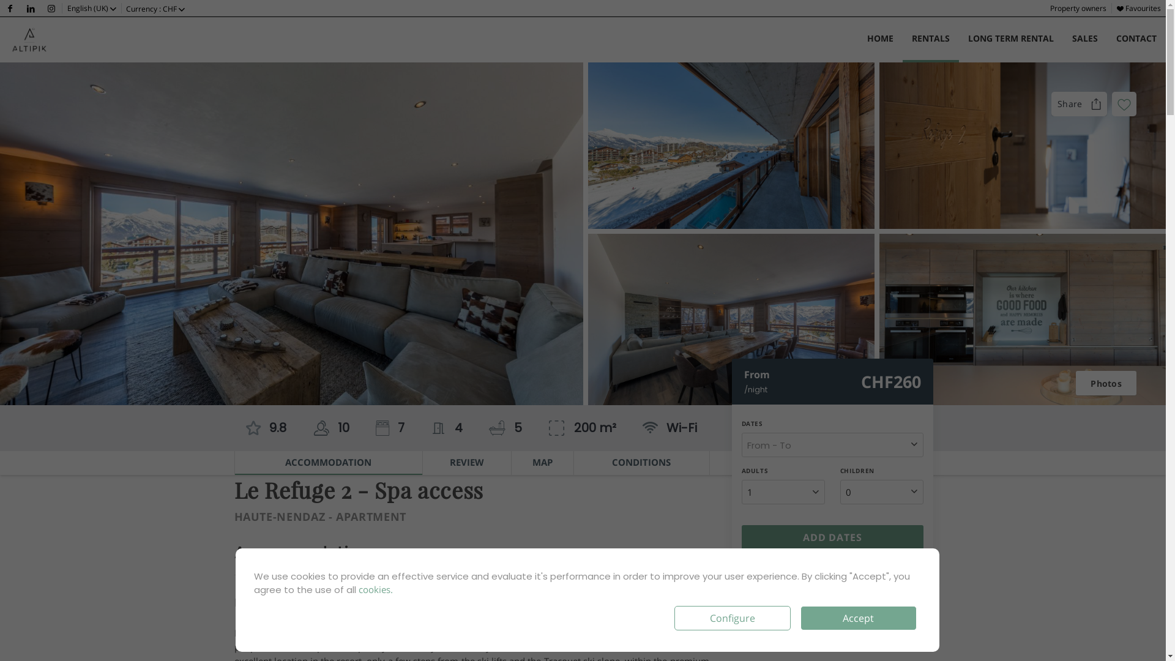 The width and height of the screenshot is (1175, 661). I want to click on RENTALS, so click(931, 40).